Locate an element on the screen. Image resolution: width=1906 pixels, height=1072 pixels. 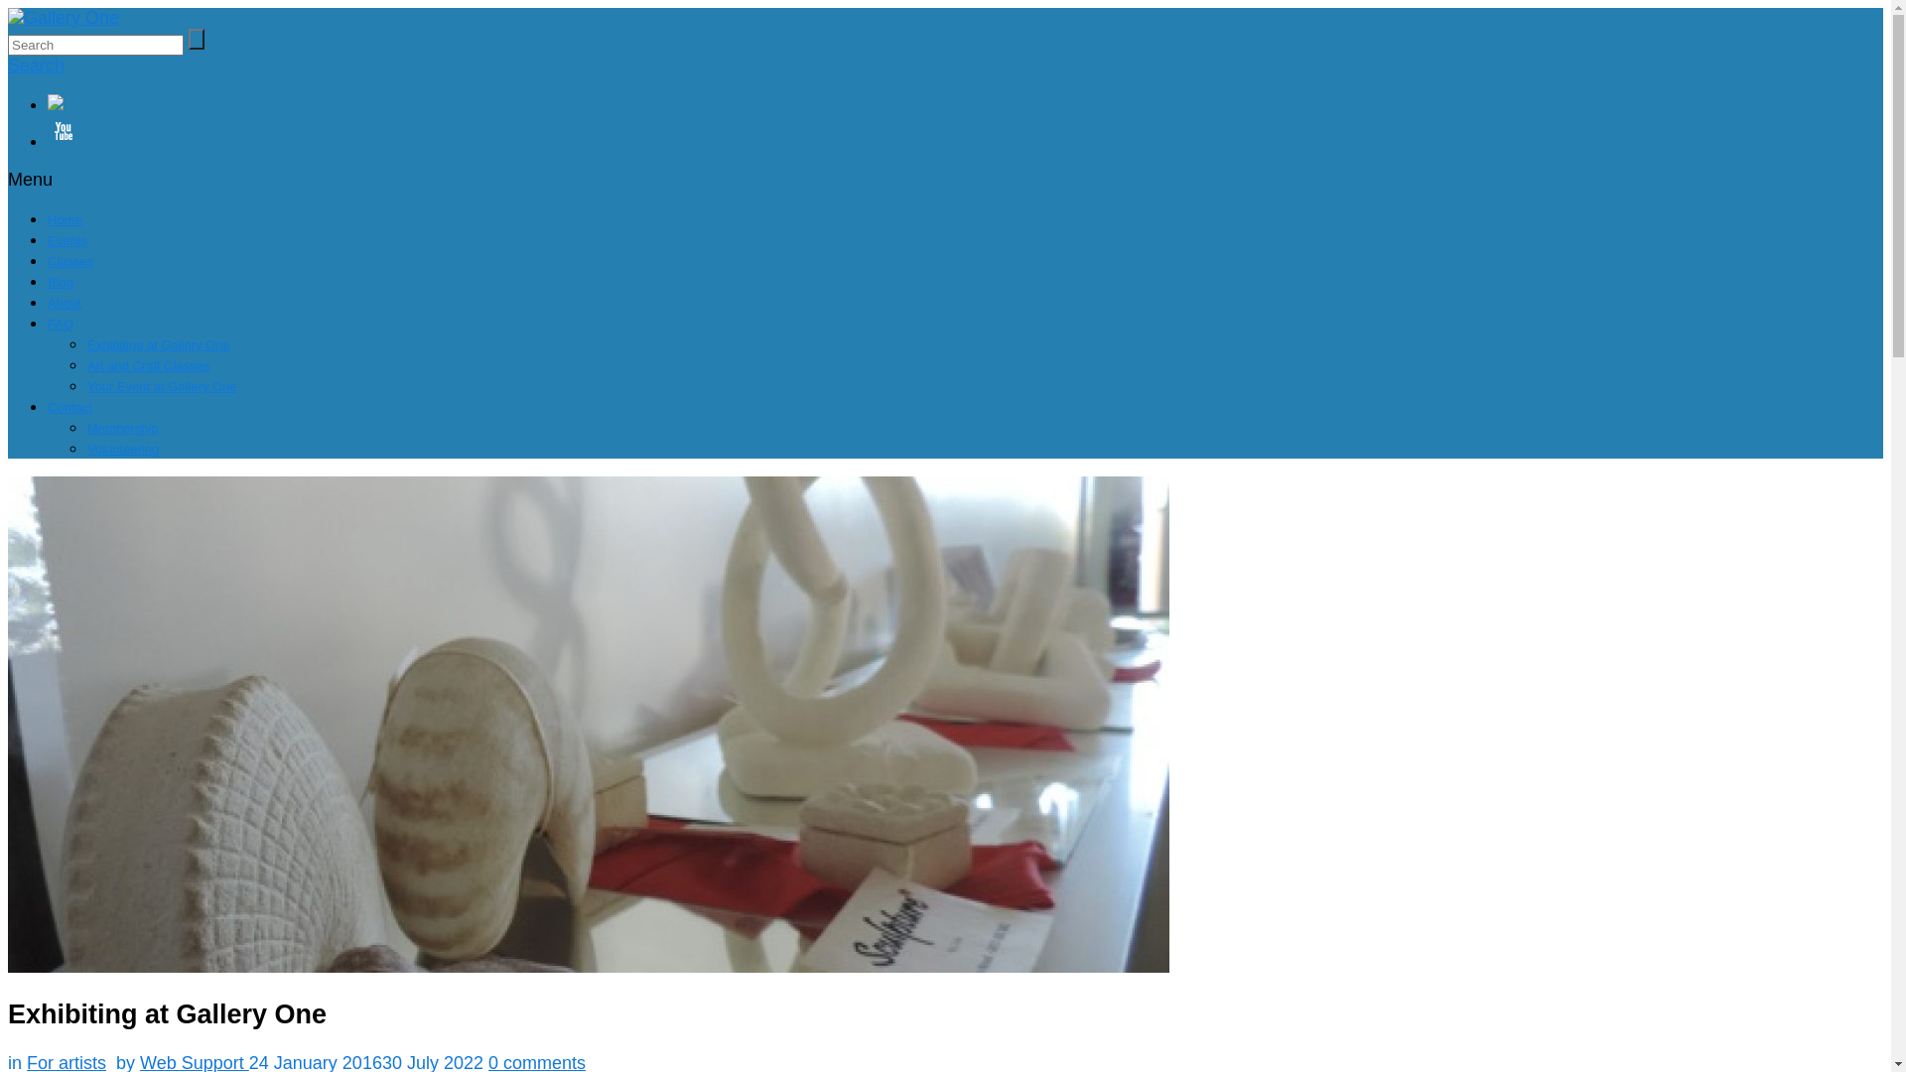
Search is located at coordinates (36, 66).